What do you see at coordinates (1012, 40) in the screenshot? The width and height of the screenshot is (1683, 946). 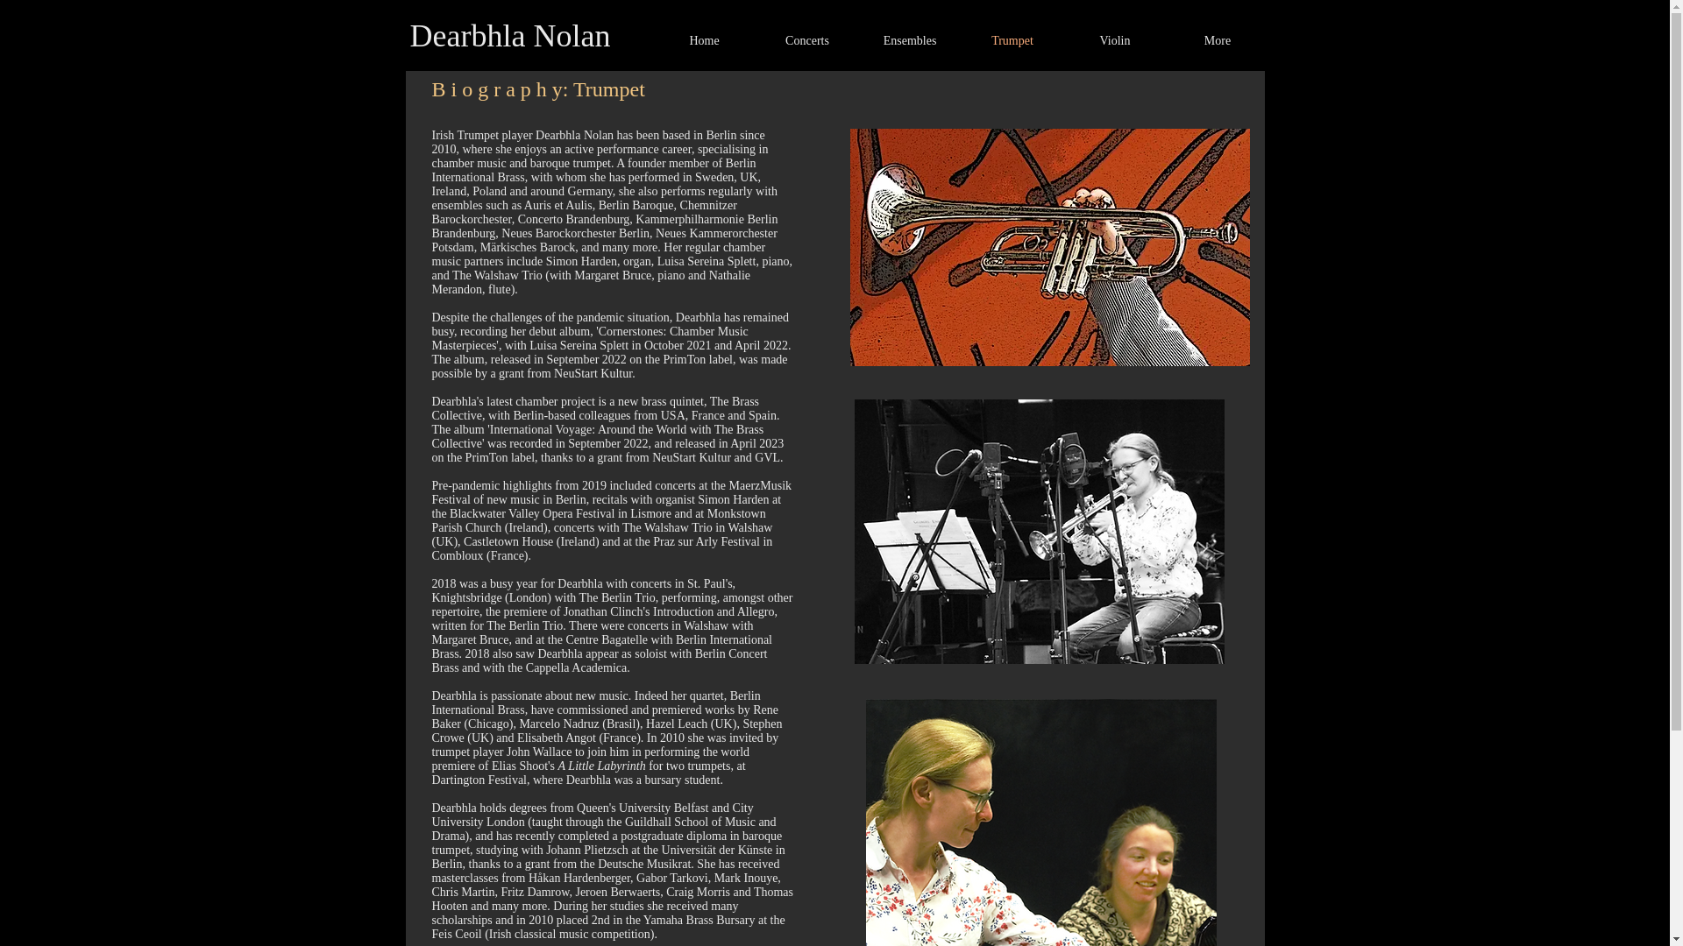 I see `Trumpet` at bounding box center [1012, 40].